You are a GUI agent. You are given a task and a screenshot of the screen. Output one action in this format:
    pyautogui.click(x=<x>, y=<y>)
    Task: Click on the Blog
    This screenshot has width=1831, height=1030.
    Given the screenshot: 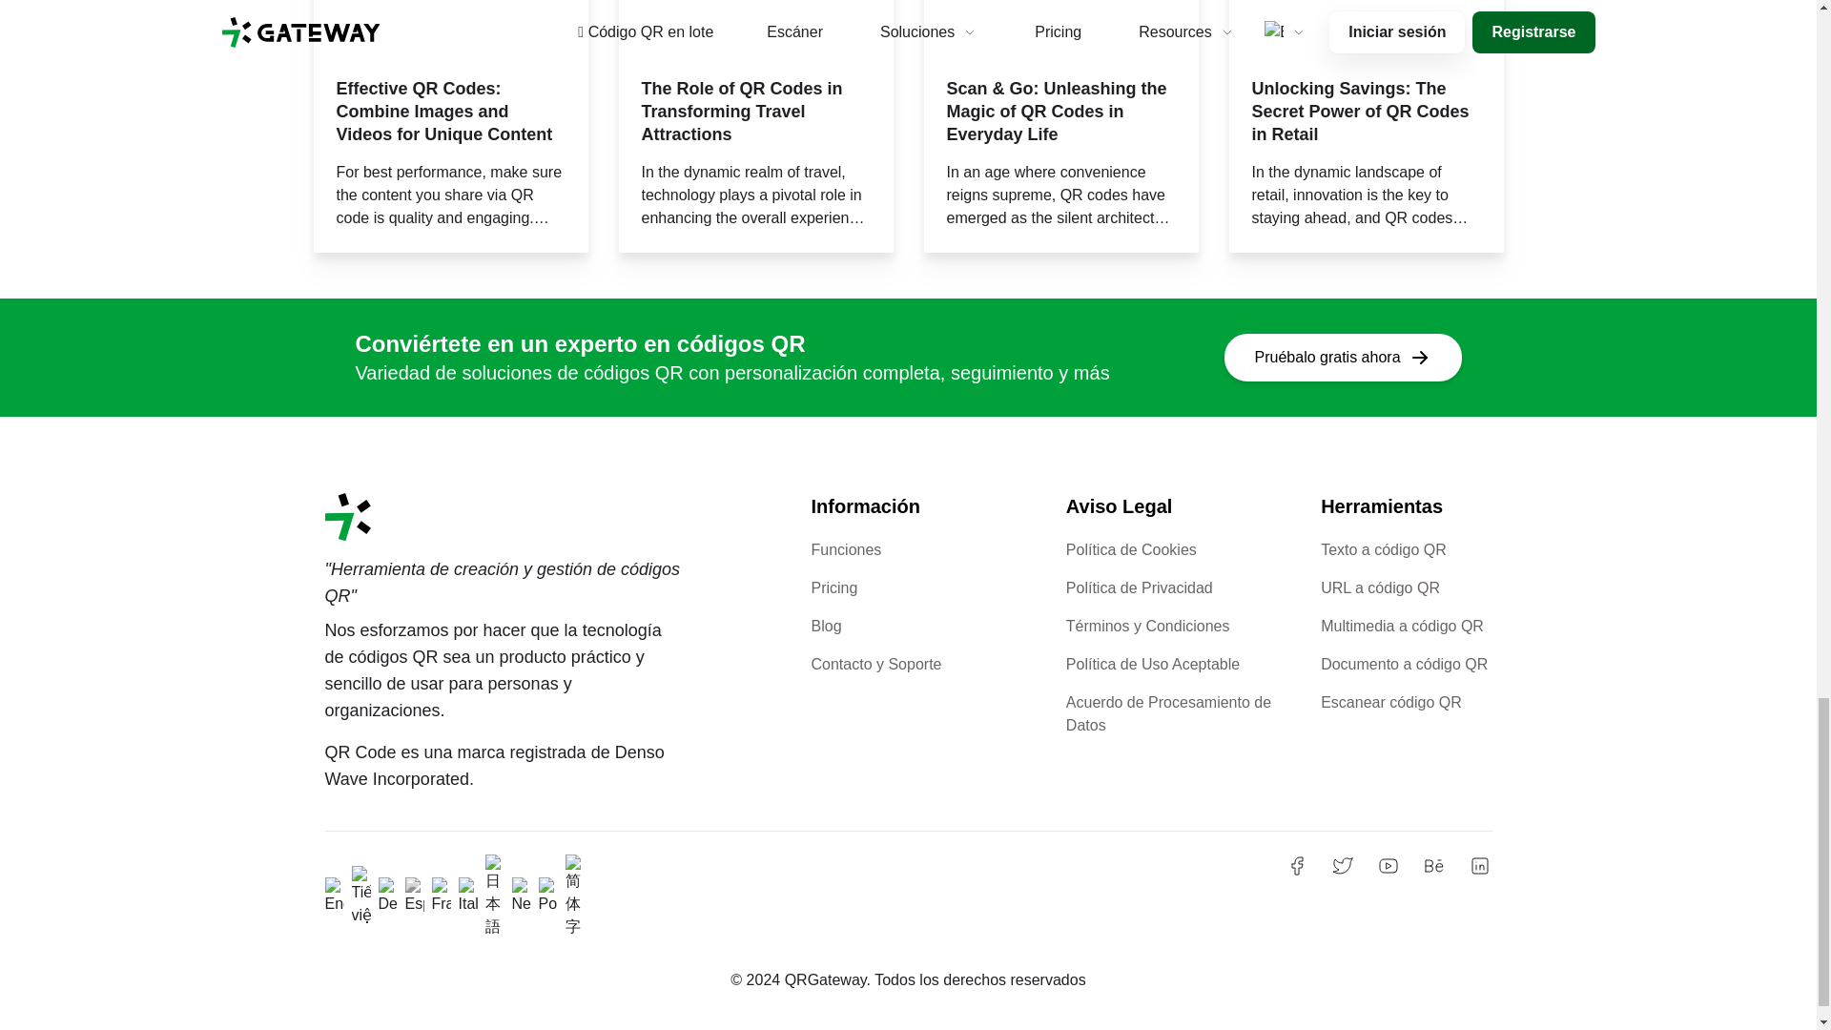 What is the action you would take?
    pyautogui.click(x=826, y=626)
    